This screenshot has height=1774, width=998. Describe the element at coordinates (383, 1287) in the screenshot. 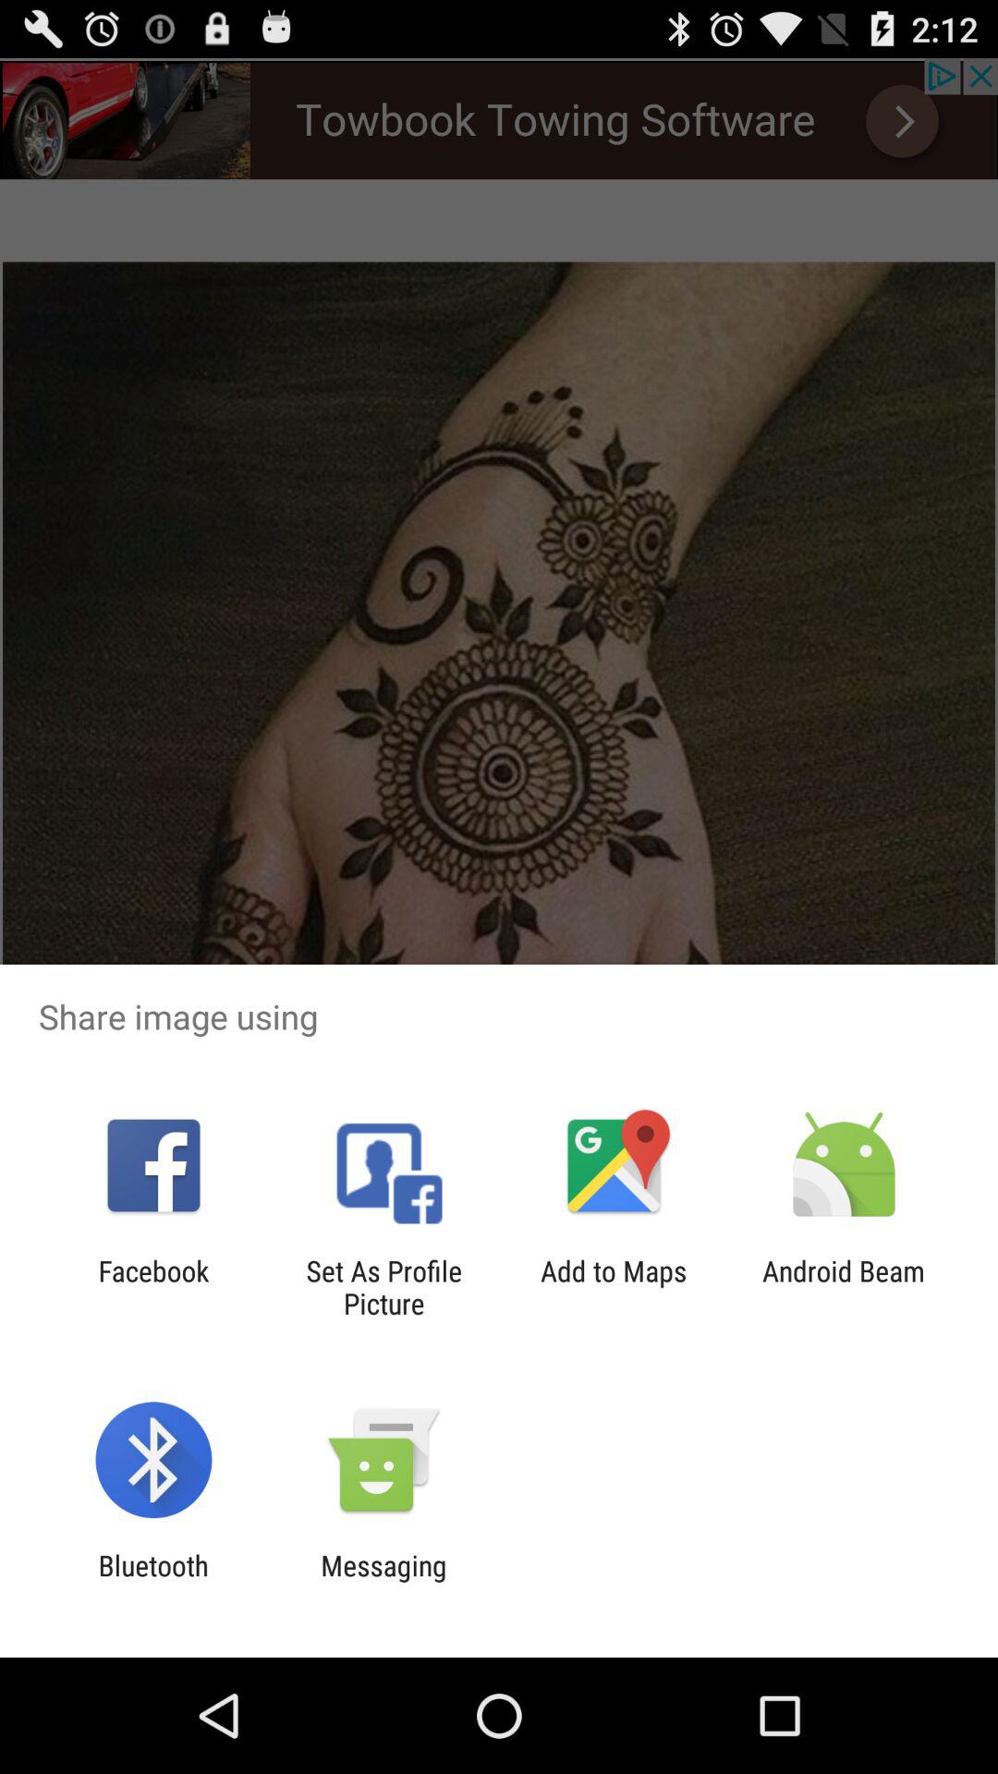

I see `jump until the set as profile app` at that location.